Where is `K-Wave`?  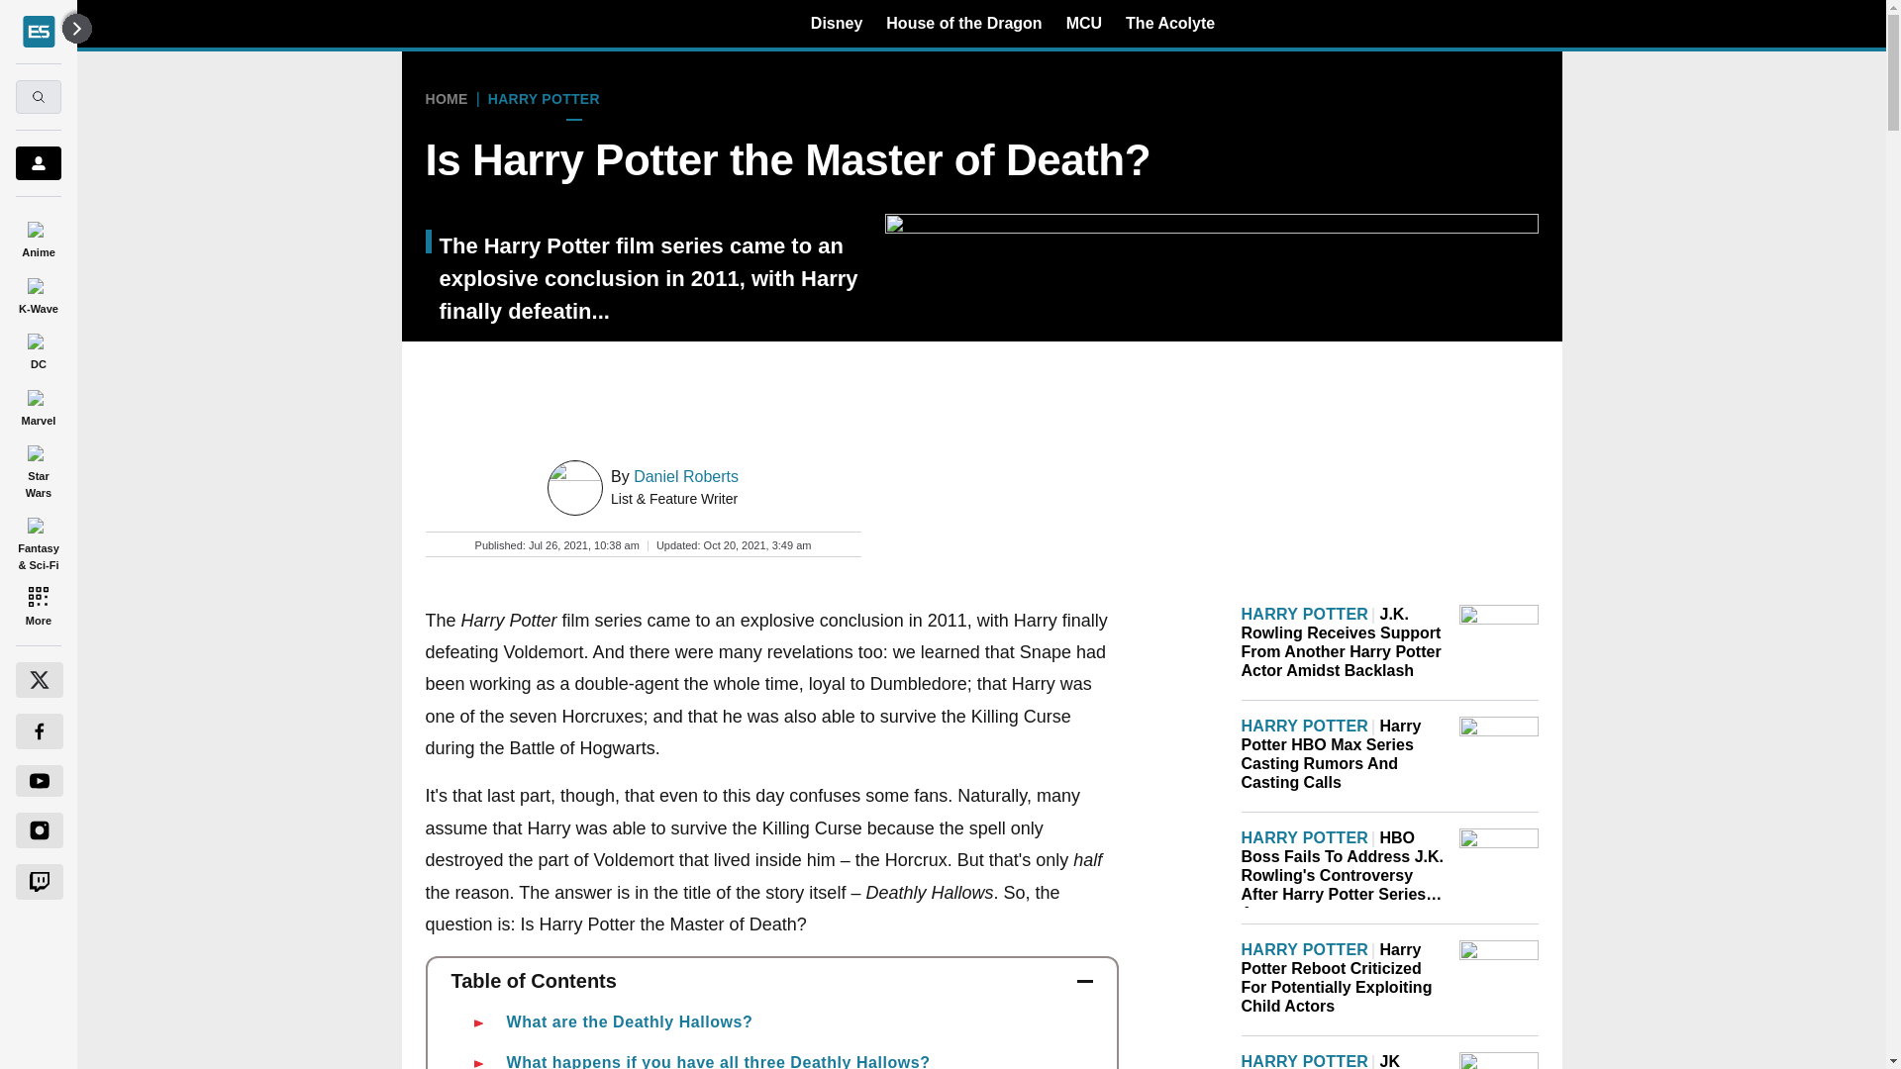
K-Wave is located at coordinates (38, 293).